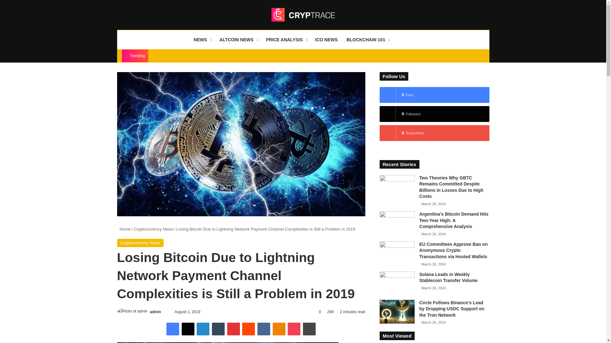  I want to click on NEWS, so click(202, 40).